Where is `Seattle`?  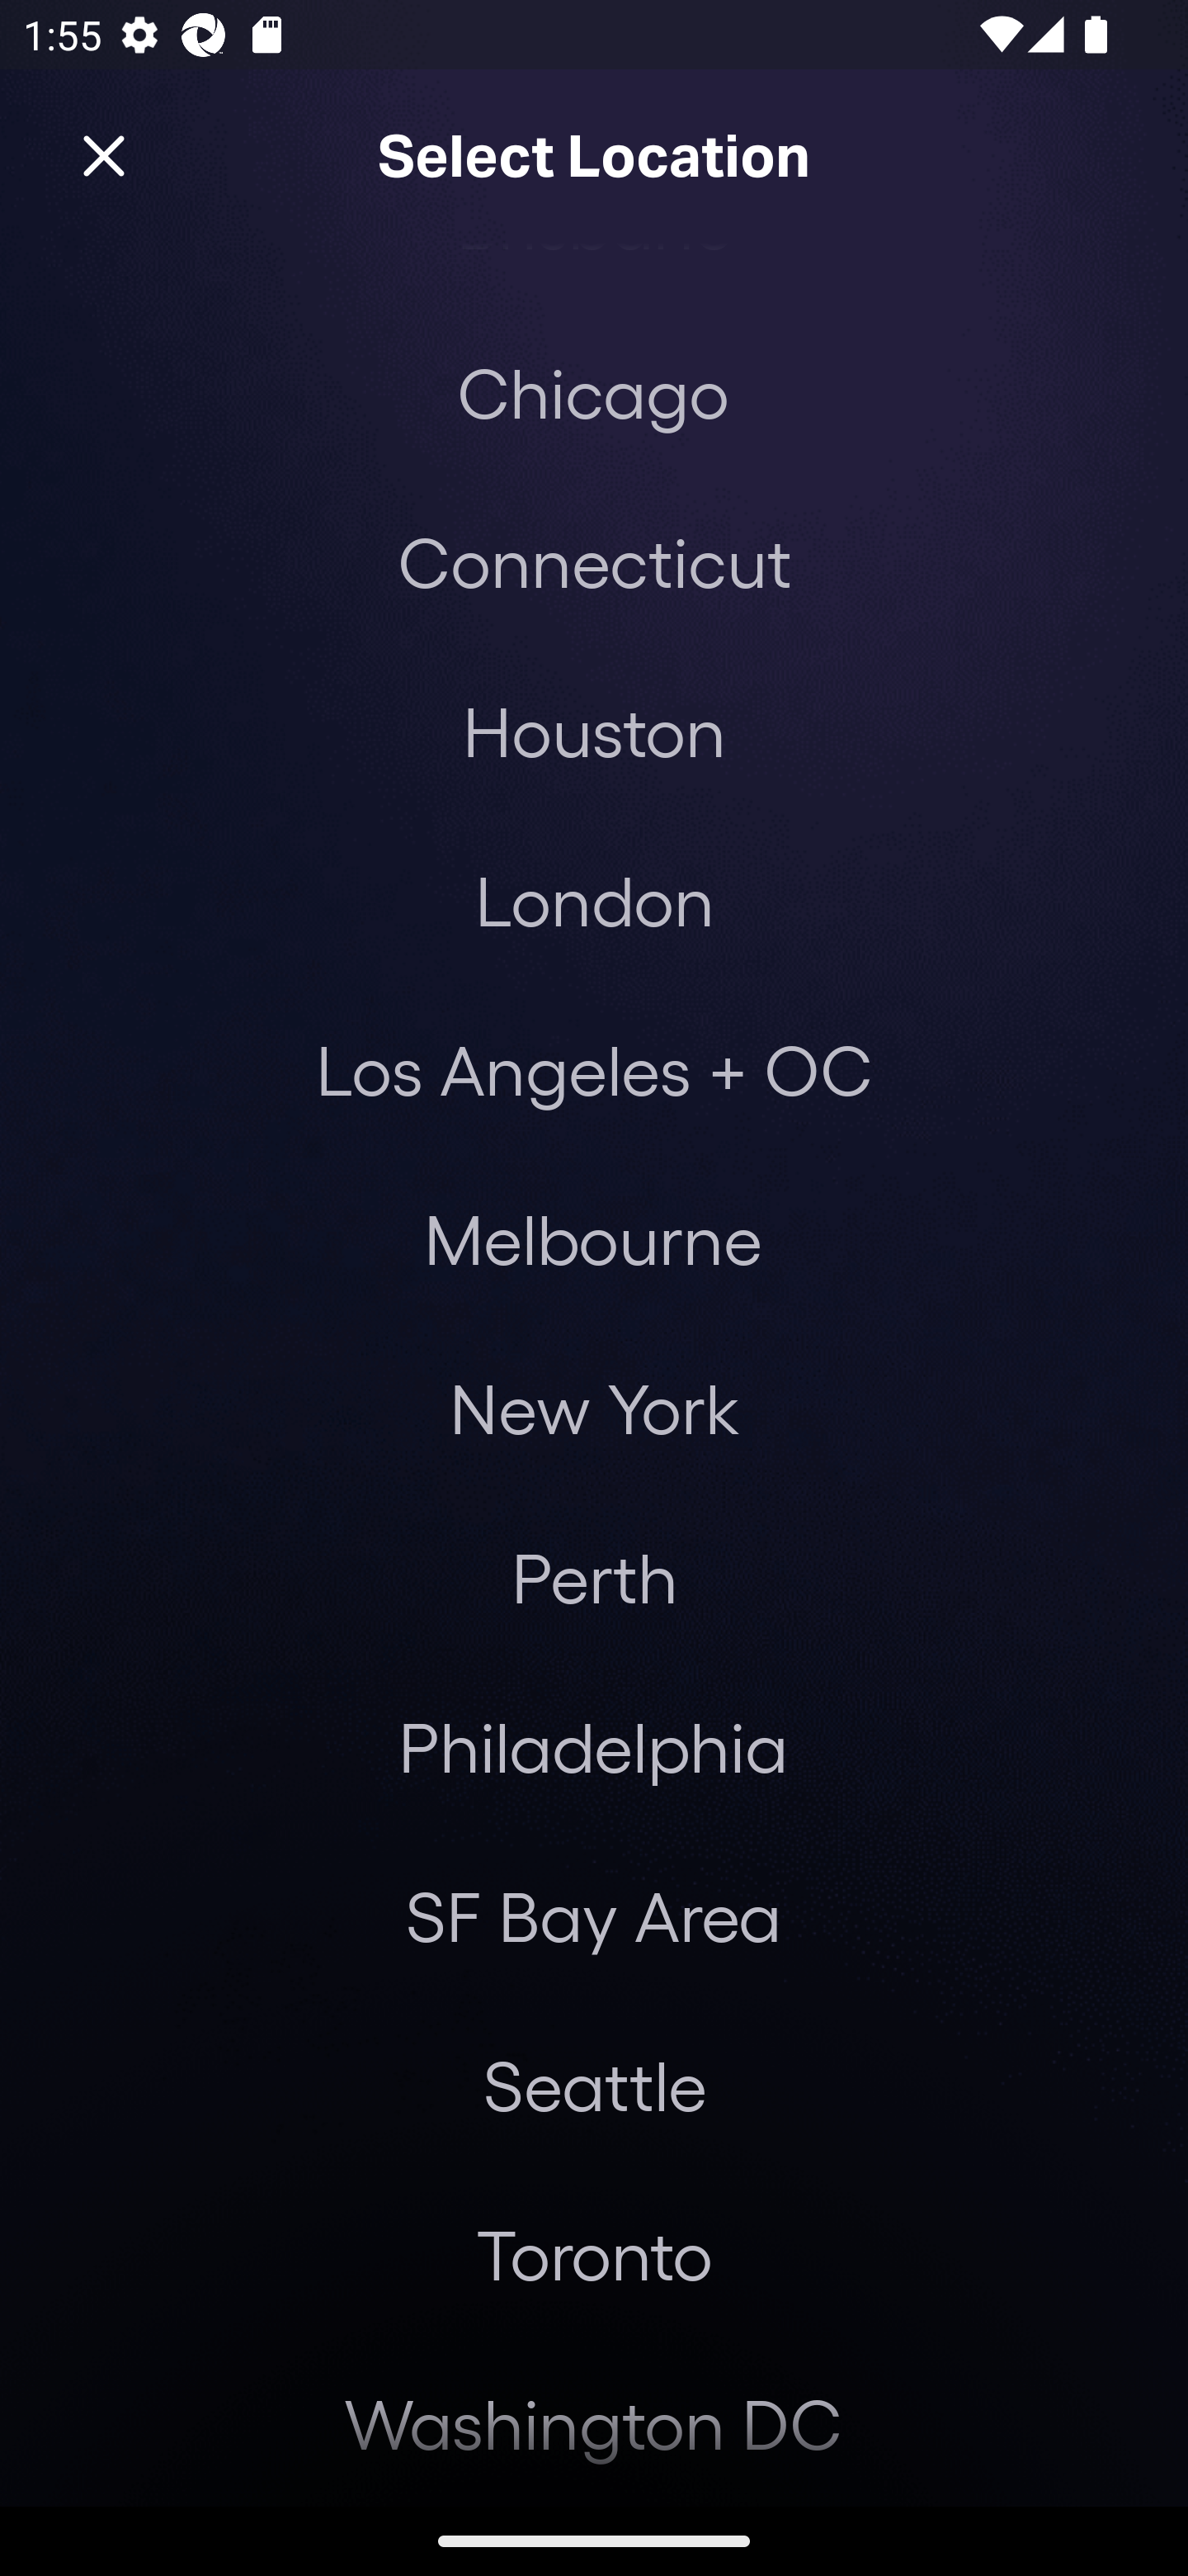 Seattle is located at coordinates (594, 2086).